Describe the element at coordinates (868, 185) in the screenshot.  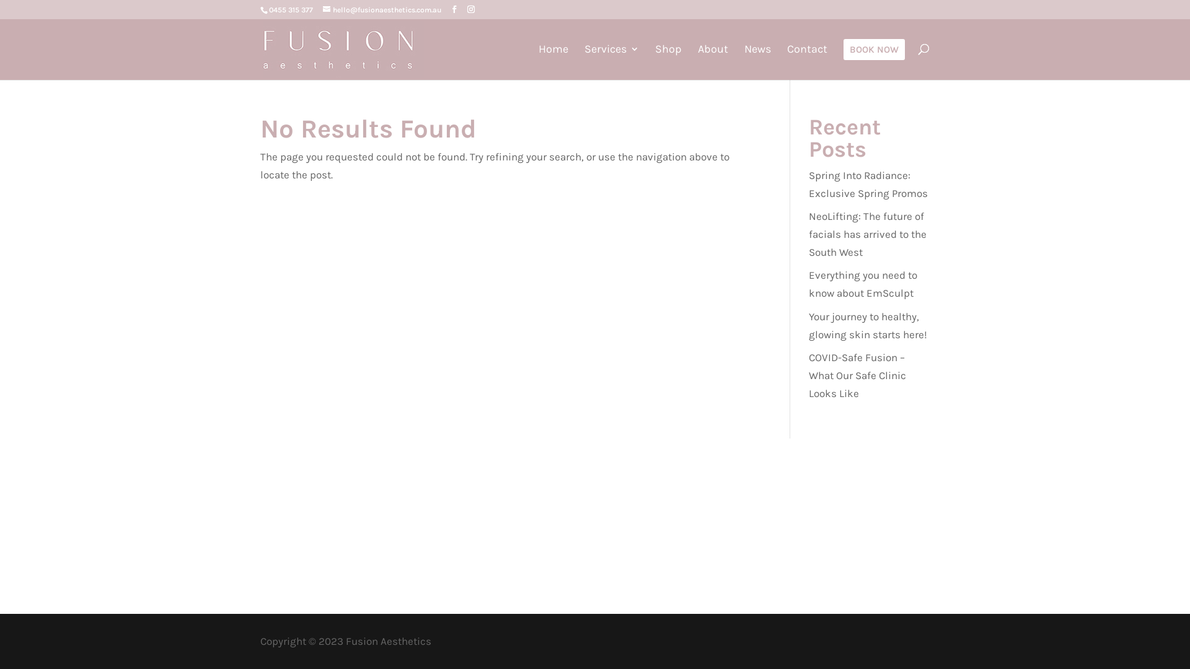
I see `Spring Into Radiance: Exclusive Spring Promos` at that location.